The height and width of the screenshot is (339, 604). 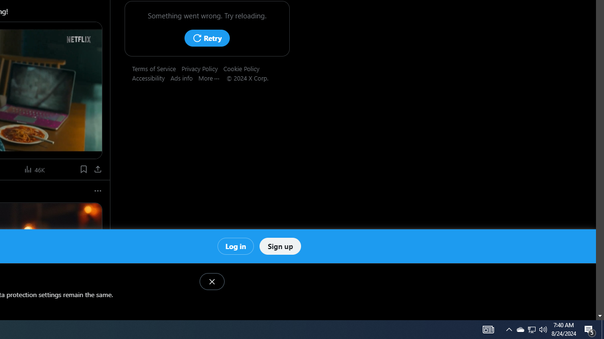 I want to click on Ads info, so click(x=184, y=78).